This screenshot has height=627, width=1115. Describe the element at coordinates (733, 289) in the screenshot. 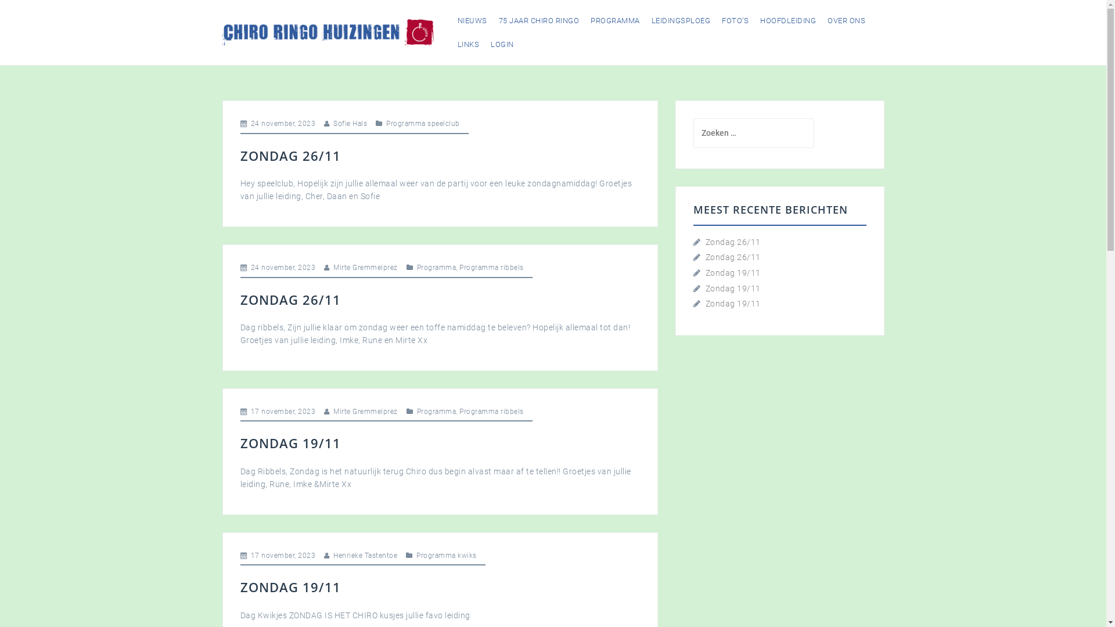

I see `Zondag 19/11` at that location.